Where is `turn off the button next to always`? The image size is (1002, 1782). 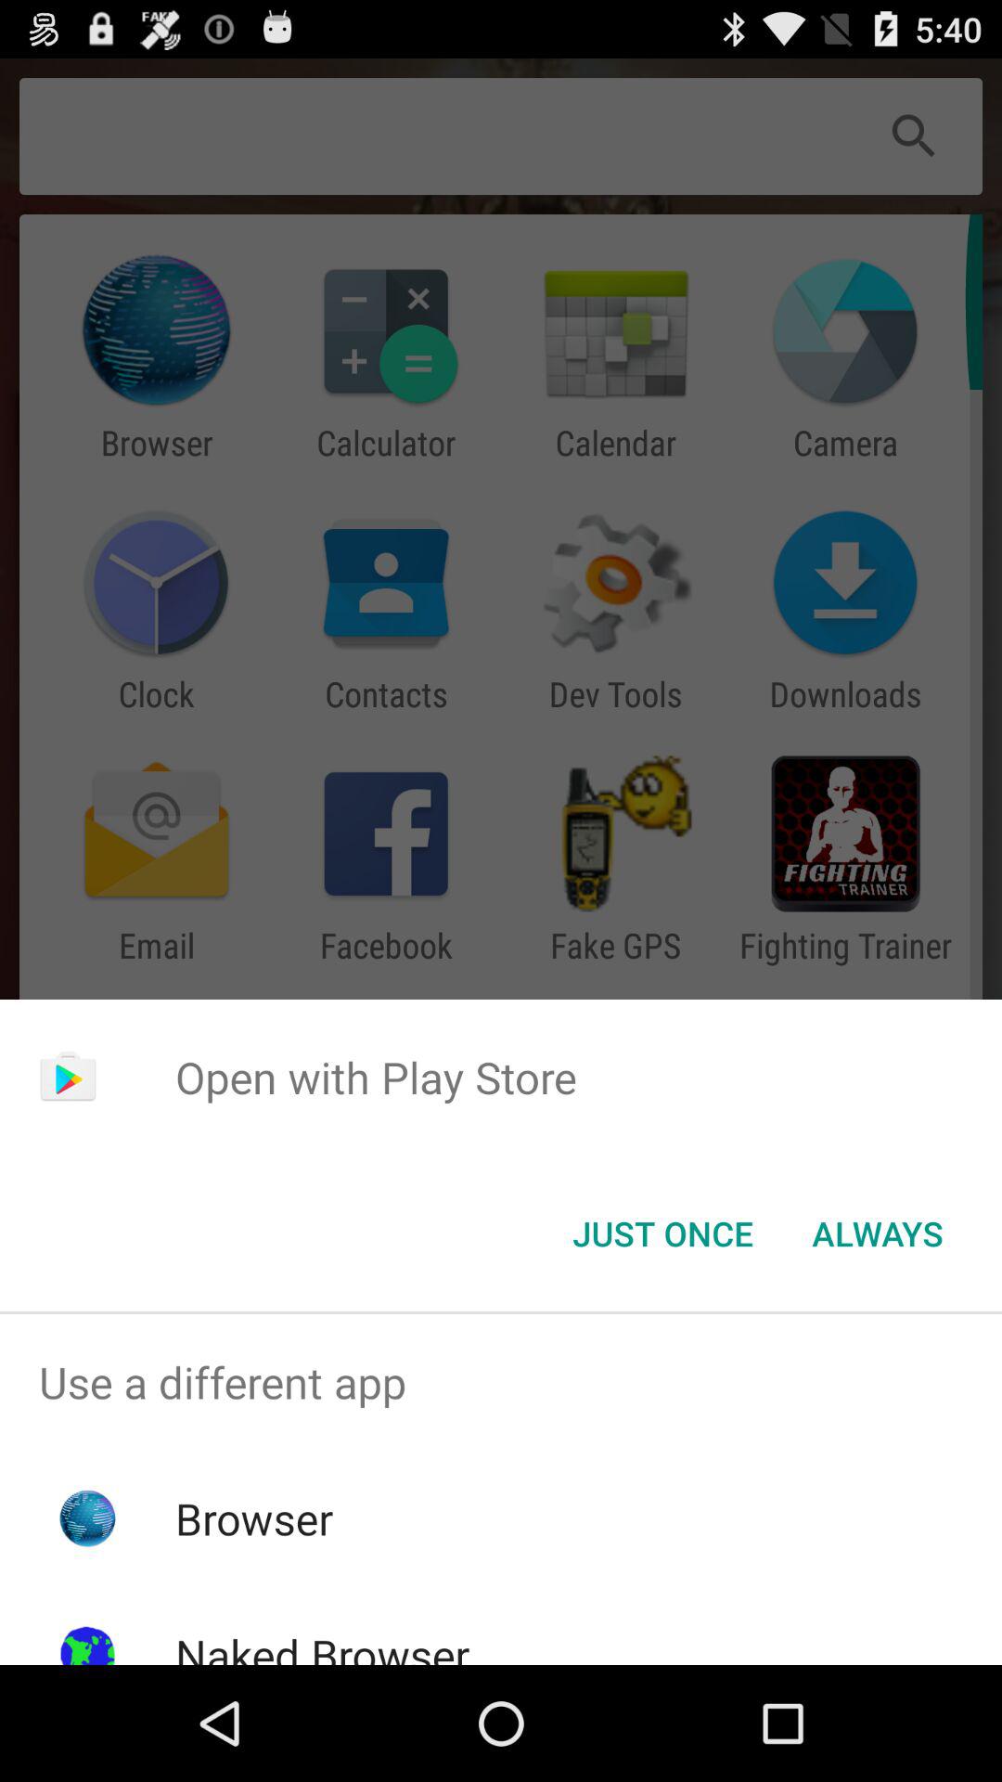 turn off the button next to always is located at coordinates (662, 1233).